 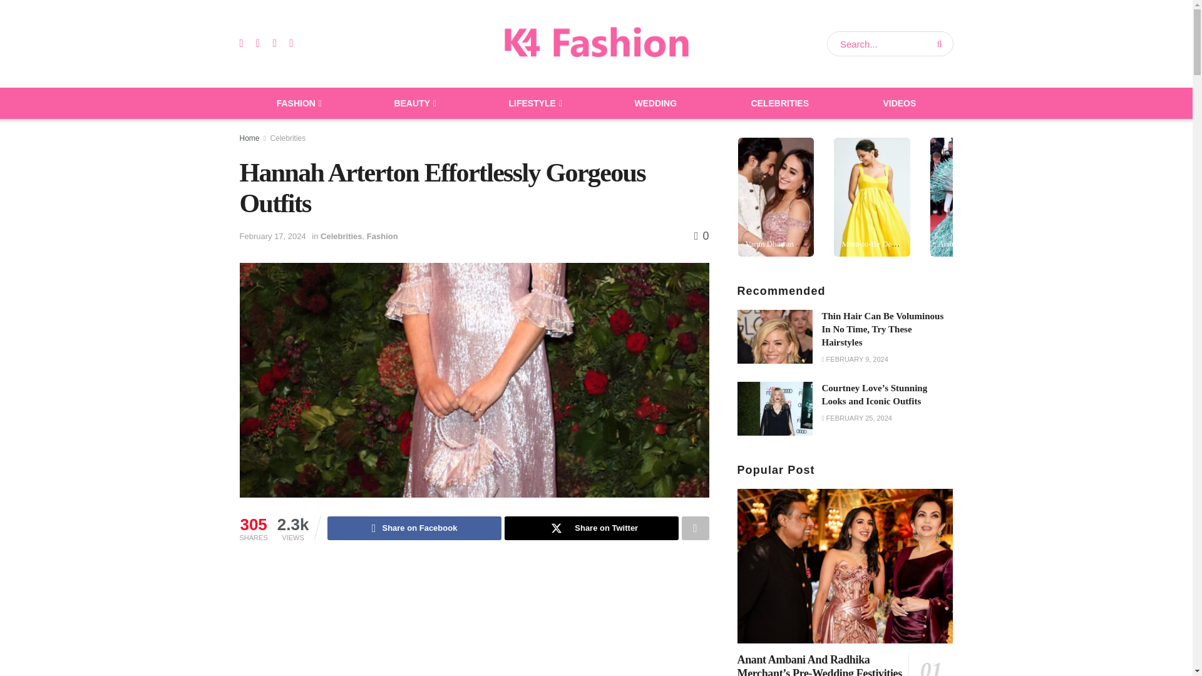 I want to click on LIFESTYLE, so click(x=534, y=103).